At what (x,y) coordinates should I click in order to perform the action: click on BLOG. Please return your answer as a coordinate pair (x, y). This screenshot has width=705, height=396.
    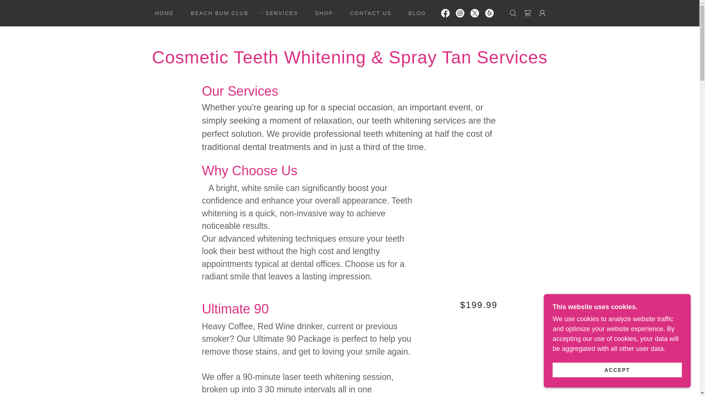
    Looking at the image, I should click on (414, 13).